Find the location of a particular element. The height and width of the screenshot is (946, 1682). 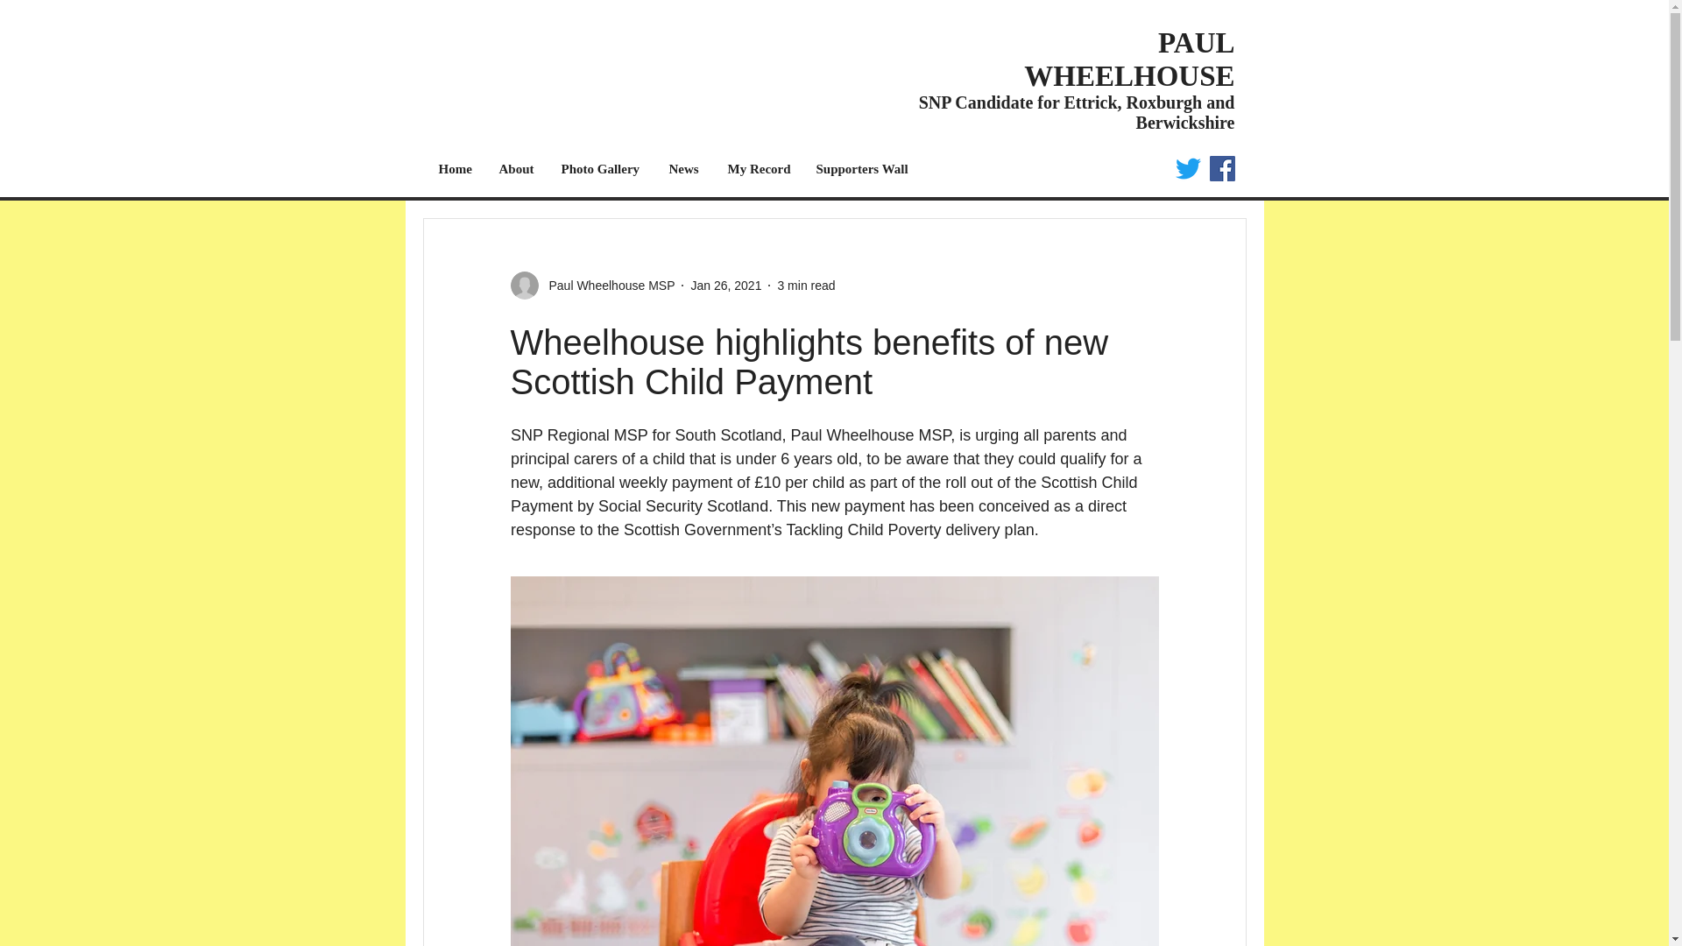

My Record is located at coordinates (759, 169).